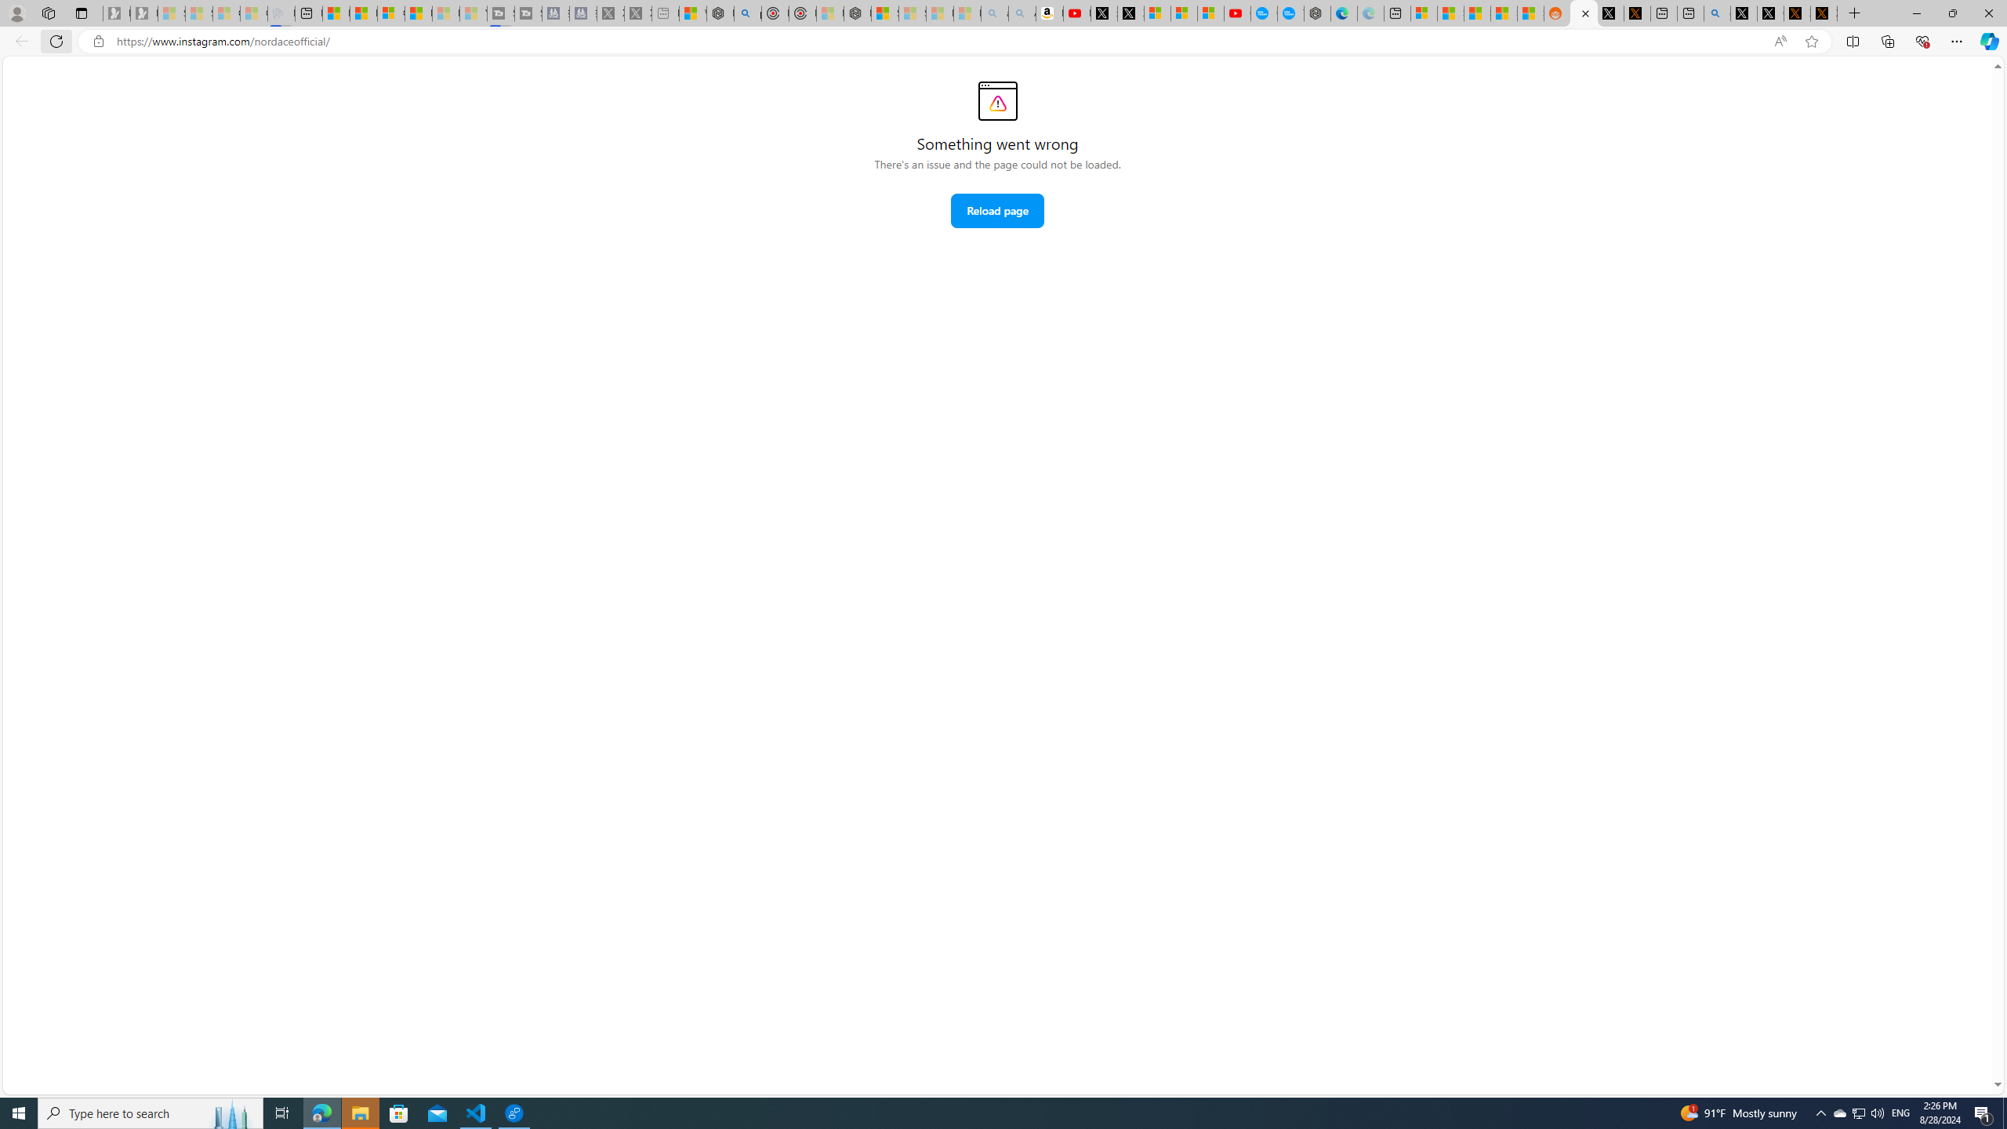  I want to click on X, so click(1131, 13).